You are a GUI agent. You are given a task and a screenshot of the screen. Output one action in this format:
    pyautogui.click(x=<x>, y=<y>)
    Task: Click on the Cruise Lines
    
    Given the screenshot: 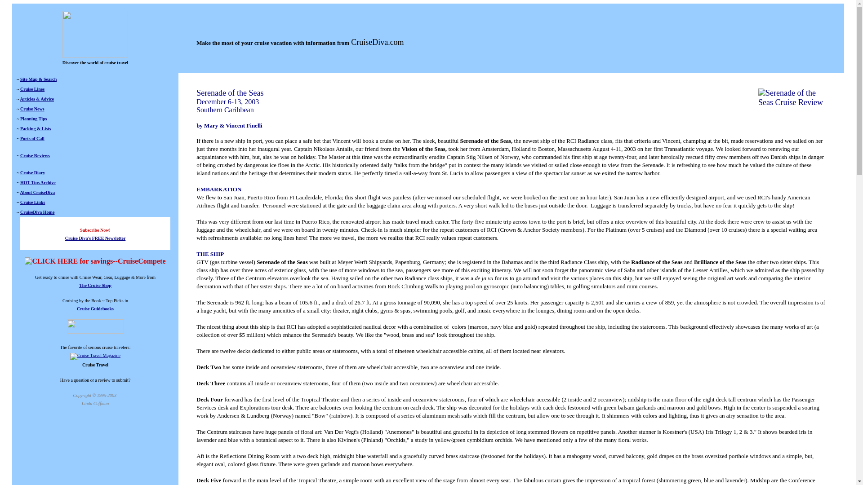 What is the action you would take?
    pyautogui.click(x=32, y=89)
    